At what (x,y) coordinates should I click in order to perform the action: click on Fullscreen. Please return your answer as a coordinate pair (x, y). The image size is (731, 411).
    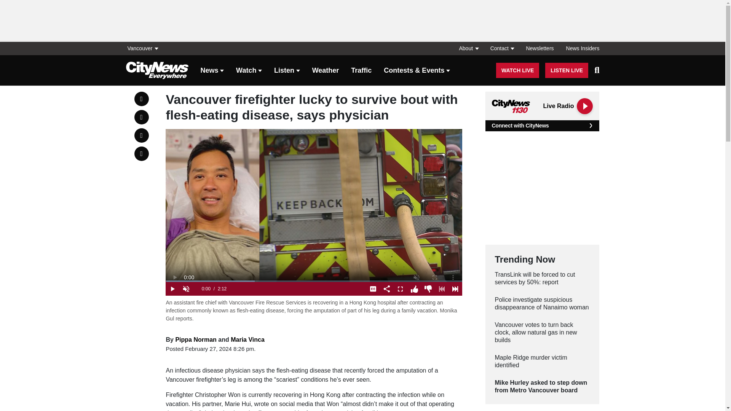
    Looking at the image, I should click on (401, 288).